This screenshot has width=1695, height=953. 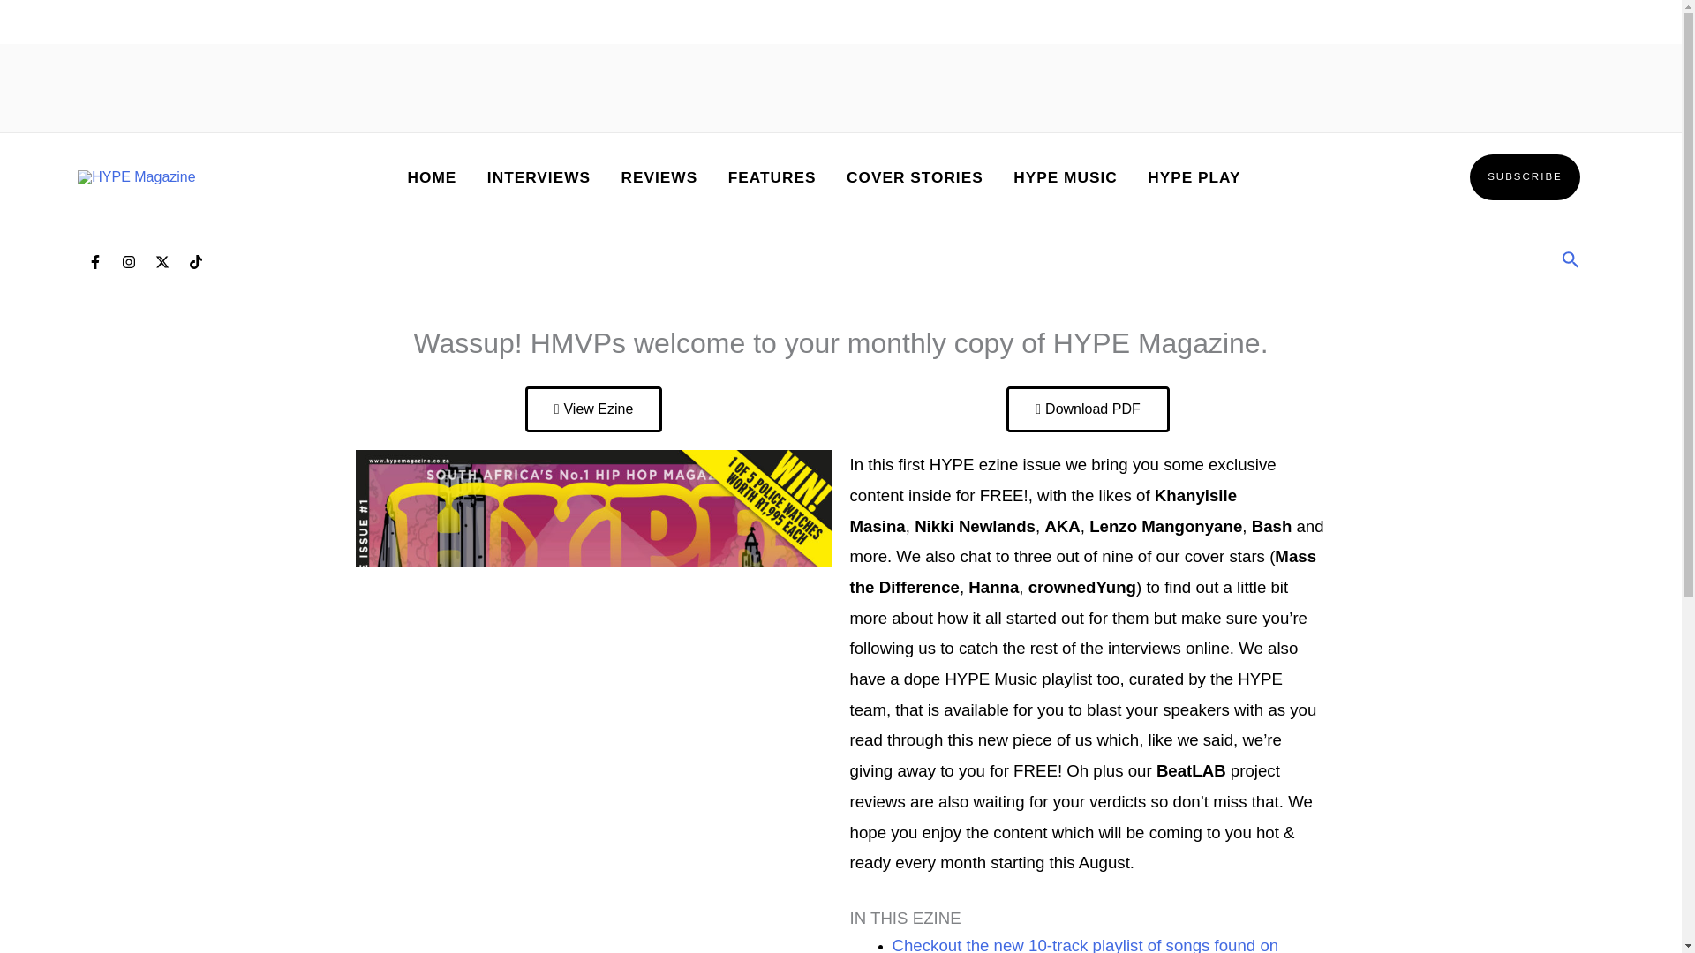 What do you see at coordinates (915, 176) in the screenshot?
I see `COVER STORIES` at bounding box center [915, 176].